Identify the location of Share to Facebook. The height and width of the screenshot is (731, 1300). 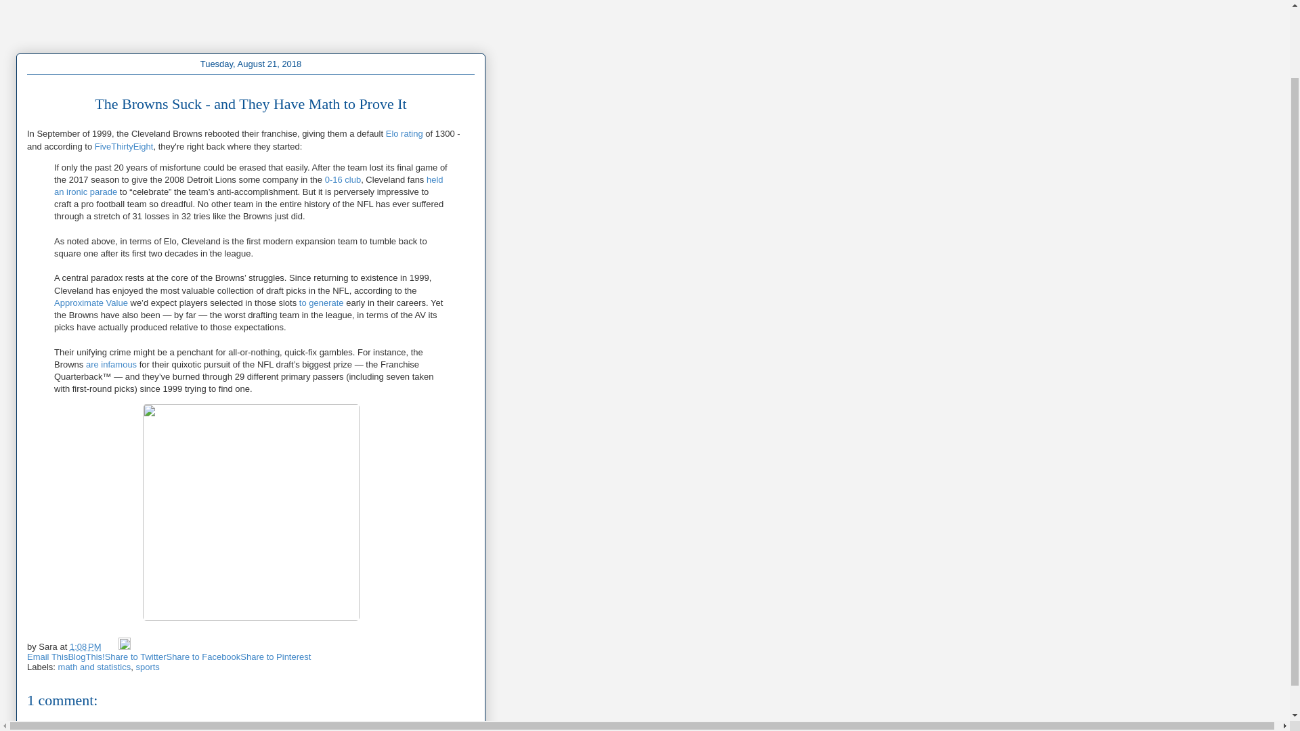
(203, 657).